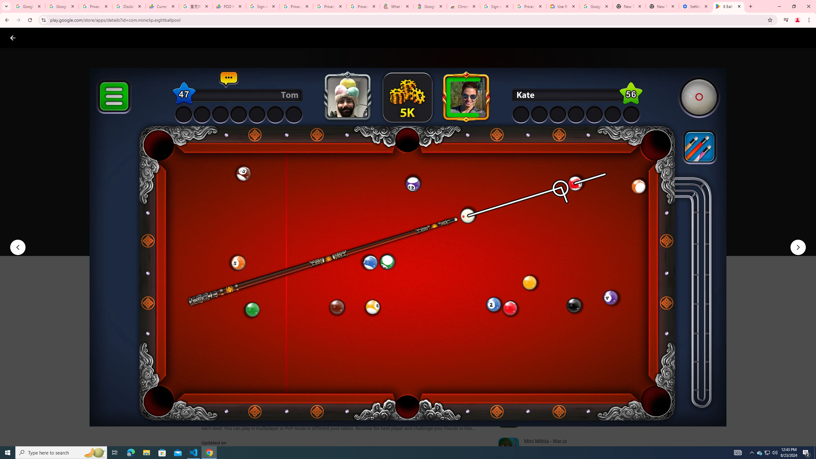 Image resolution: width=816 pixels, height=459 pixels. Describe the element at coordinates (323, 216) in the screenshot. I see `More info about this content rating` at that location.